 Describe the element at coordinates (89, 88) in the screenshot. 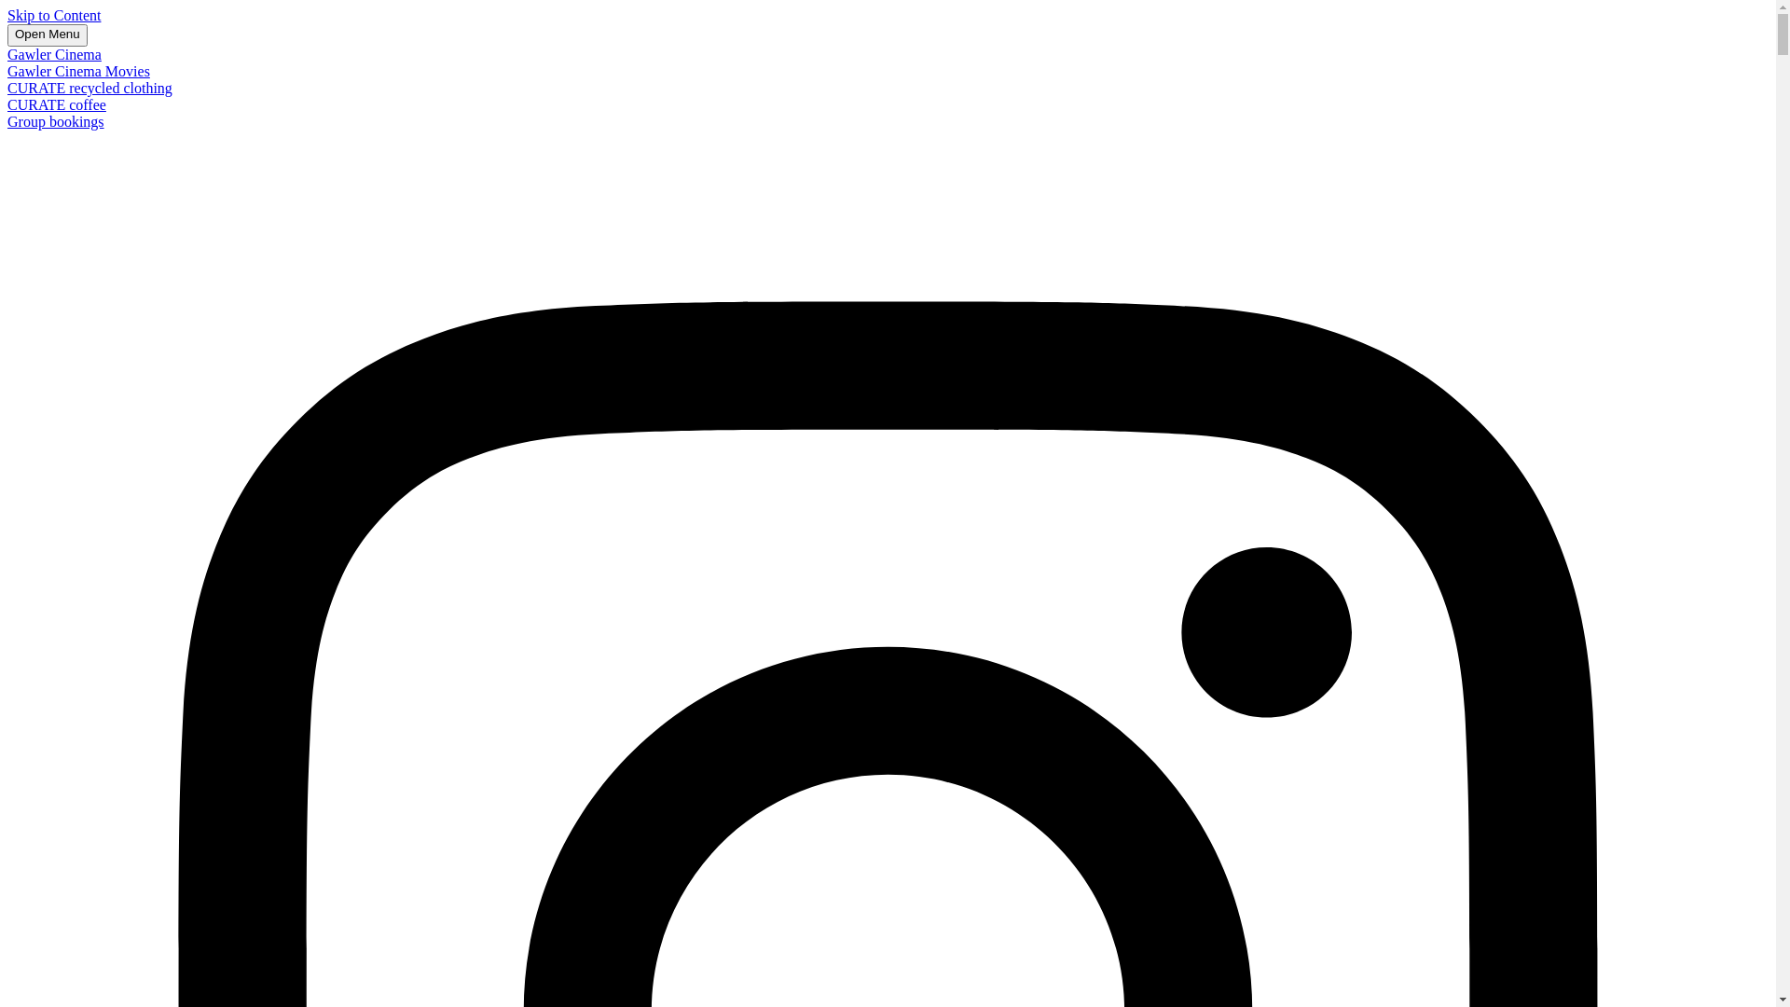

I see `CURATE recycled clothing` at that location.